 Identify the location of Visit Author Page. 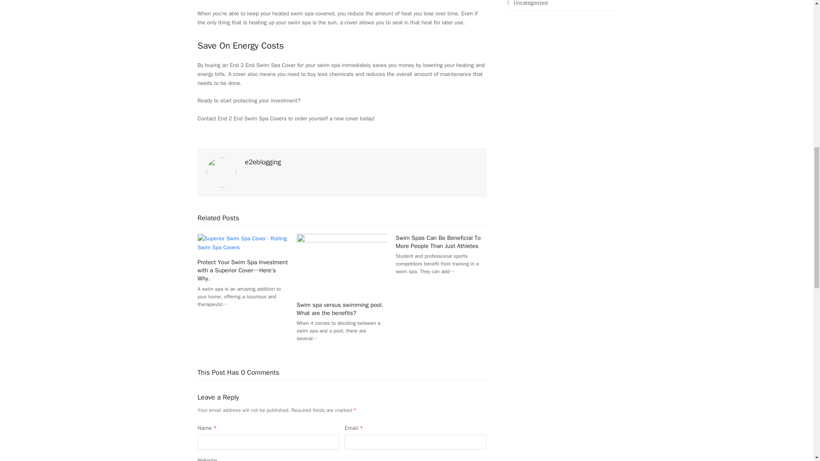
(221, 172).